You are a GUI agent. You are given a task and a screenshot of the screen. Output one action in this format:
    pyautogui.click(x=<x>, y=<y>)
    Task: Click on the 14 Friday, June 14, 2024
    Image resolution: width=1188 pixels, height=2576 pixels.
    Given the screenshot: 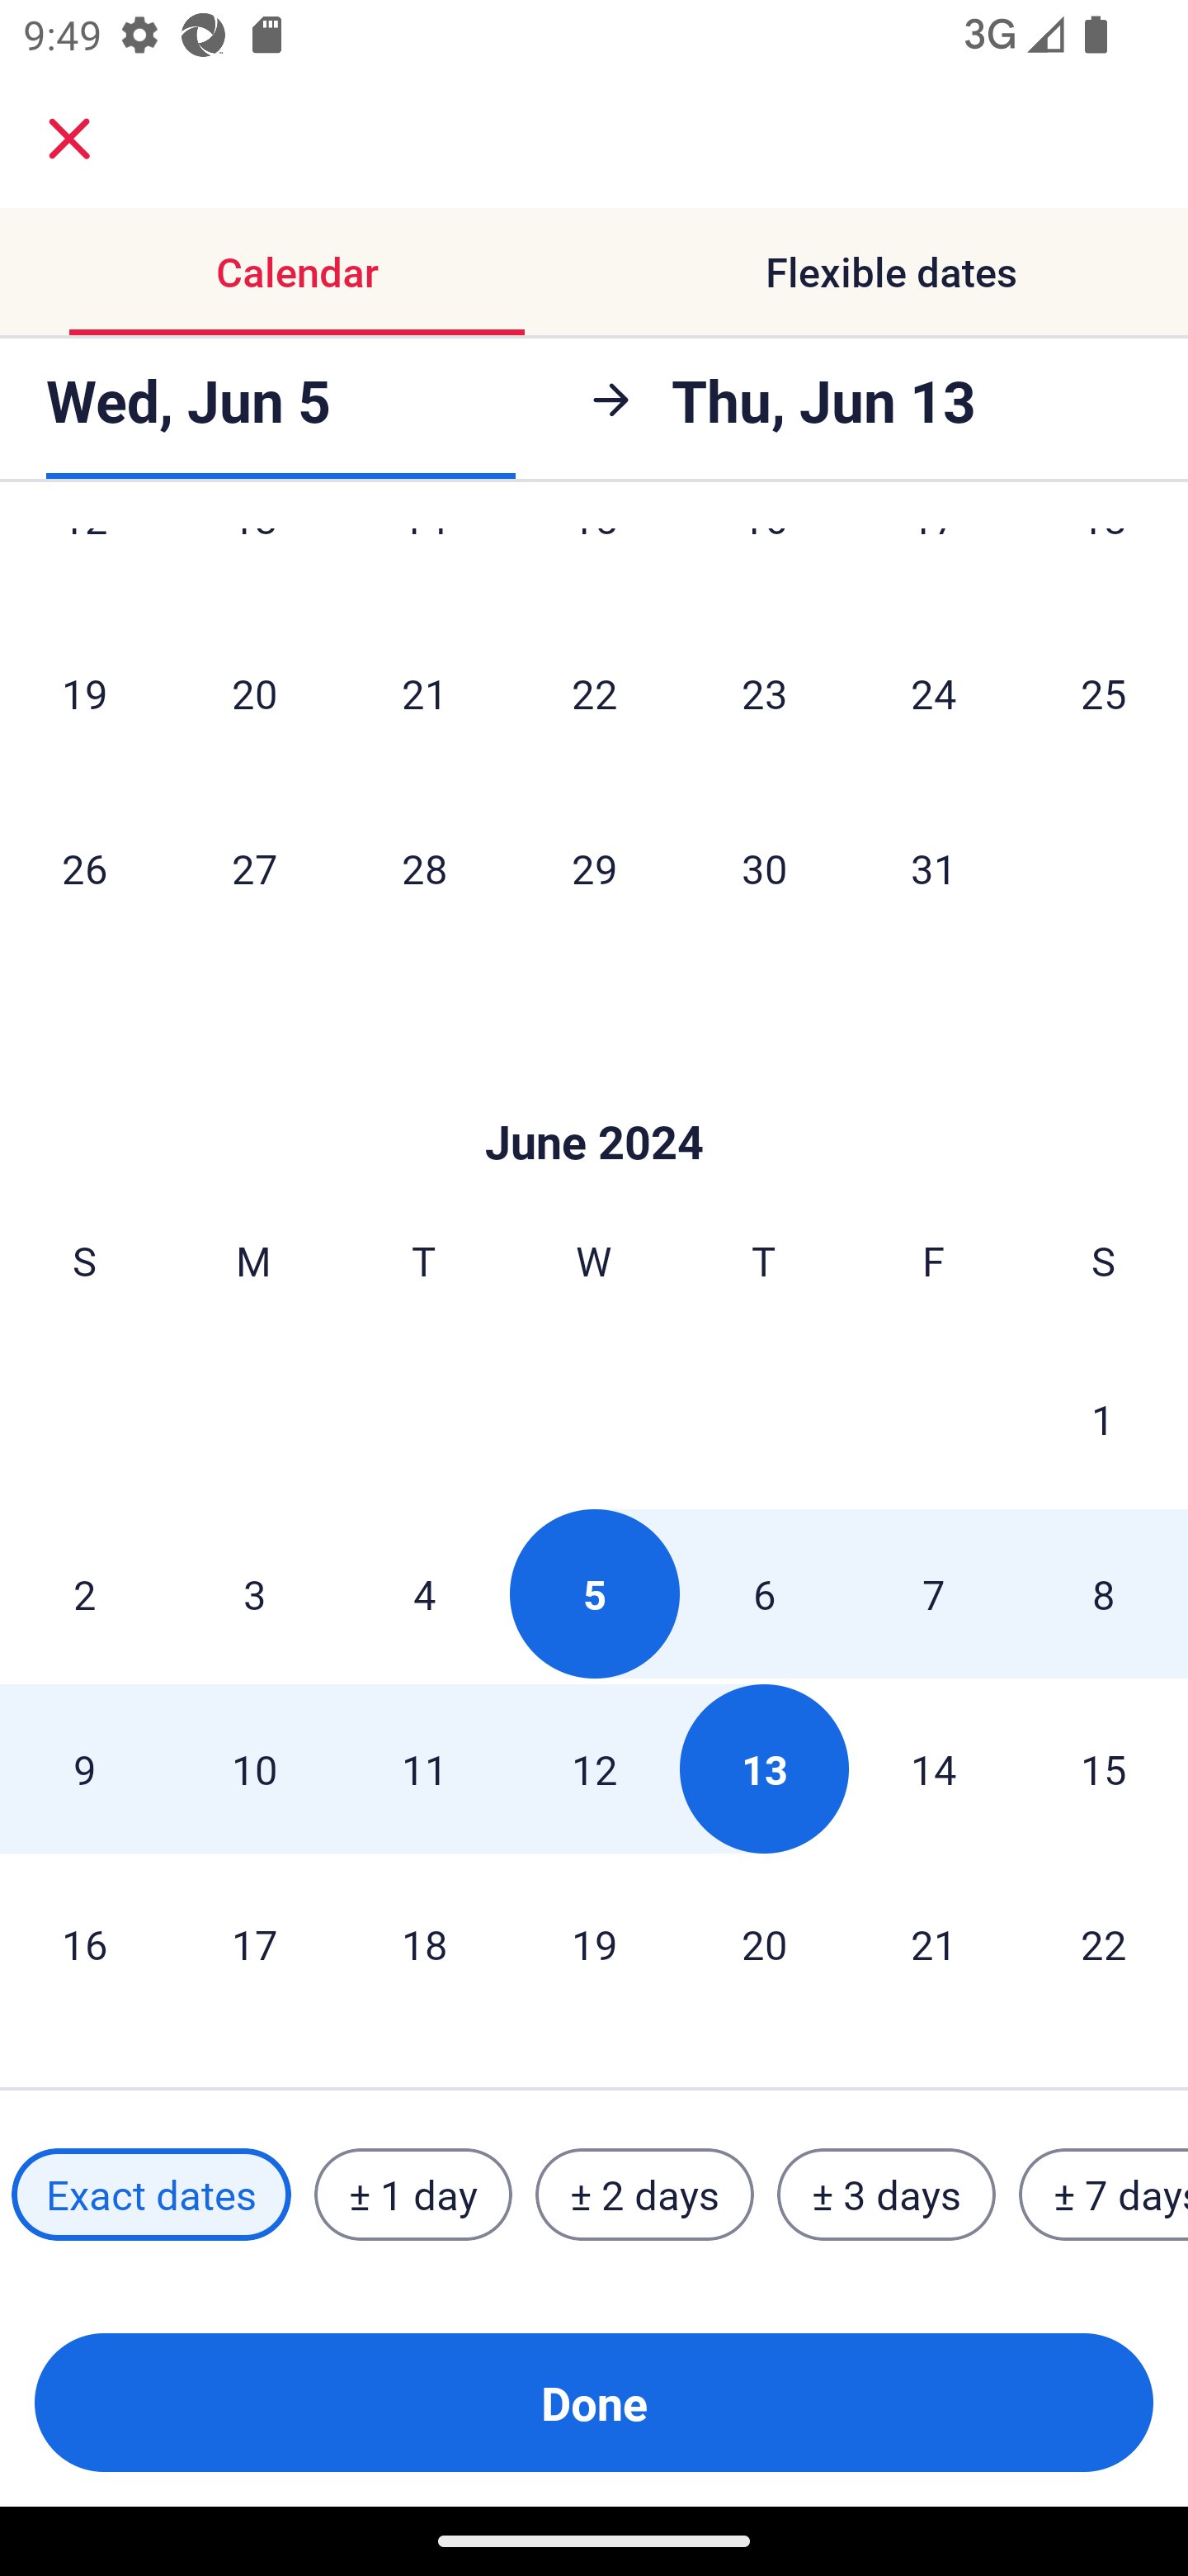 What is the action you would take?
    pyautogui.click(x=934, y=1769)
    